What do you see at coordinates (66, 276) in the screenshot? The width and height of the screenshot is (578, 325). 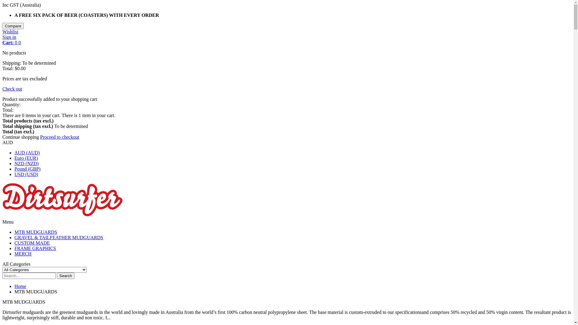 I see `Search` at bounding box center [66, 276].